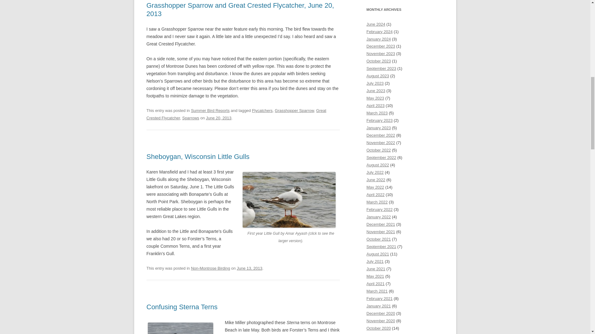 Image resolution: width=595 pixels, height=334 pixels. Describe the element at coordinates (218, 118) in the screenshot. I see `June 20, 2013` at that location.